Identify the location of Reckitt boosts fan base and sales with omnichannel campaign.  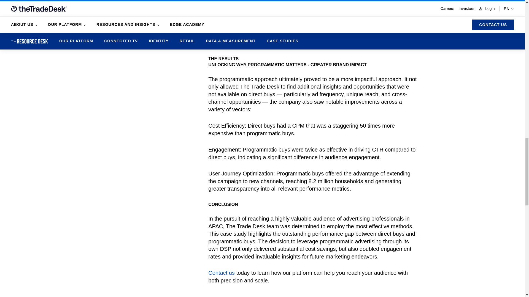
(144, 2).